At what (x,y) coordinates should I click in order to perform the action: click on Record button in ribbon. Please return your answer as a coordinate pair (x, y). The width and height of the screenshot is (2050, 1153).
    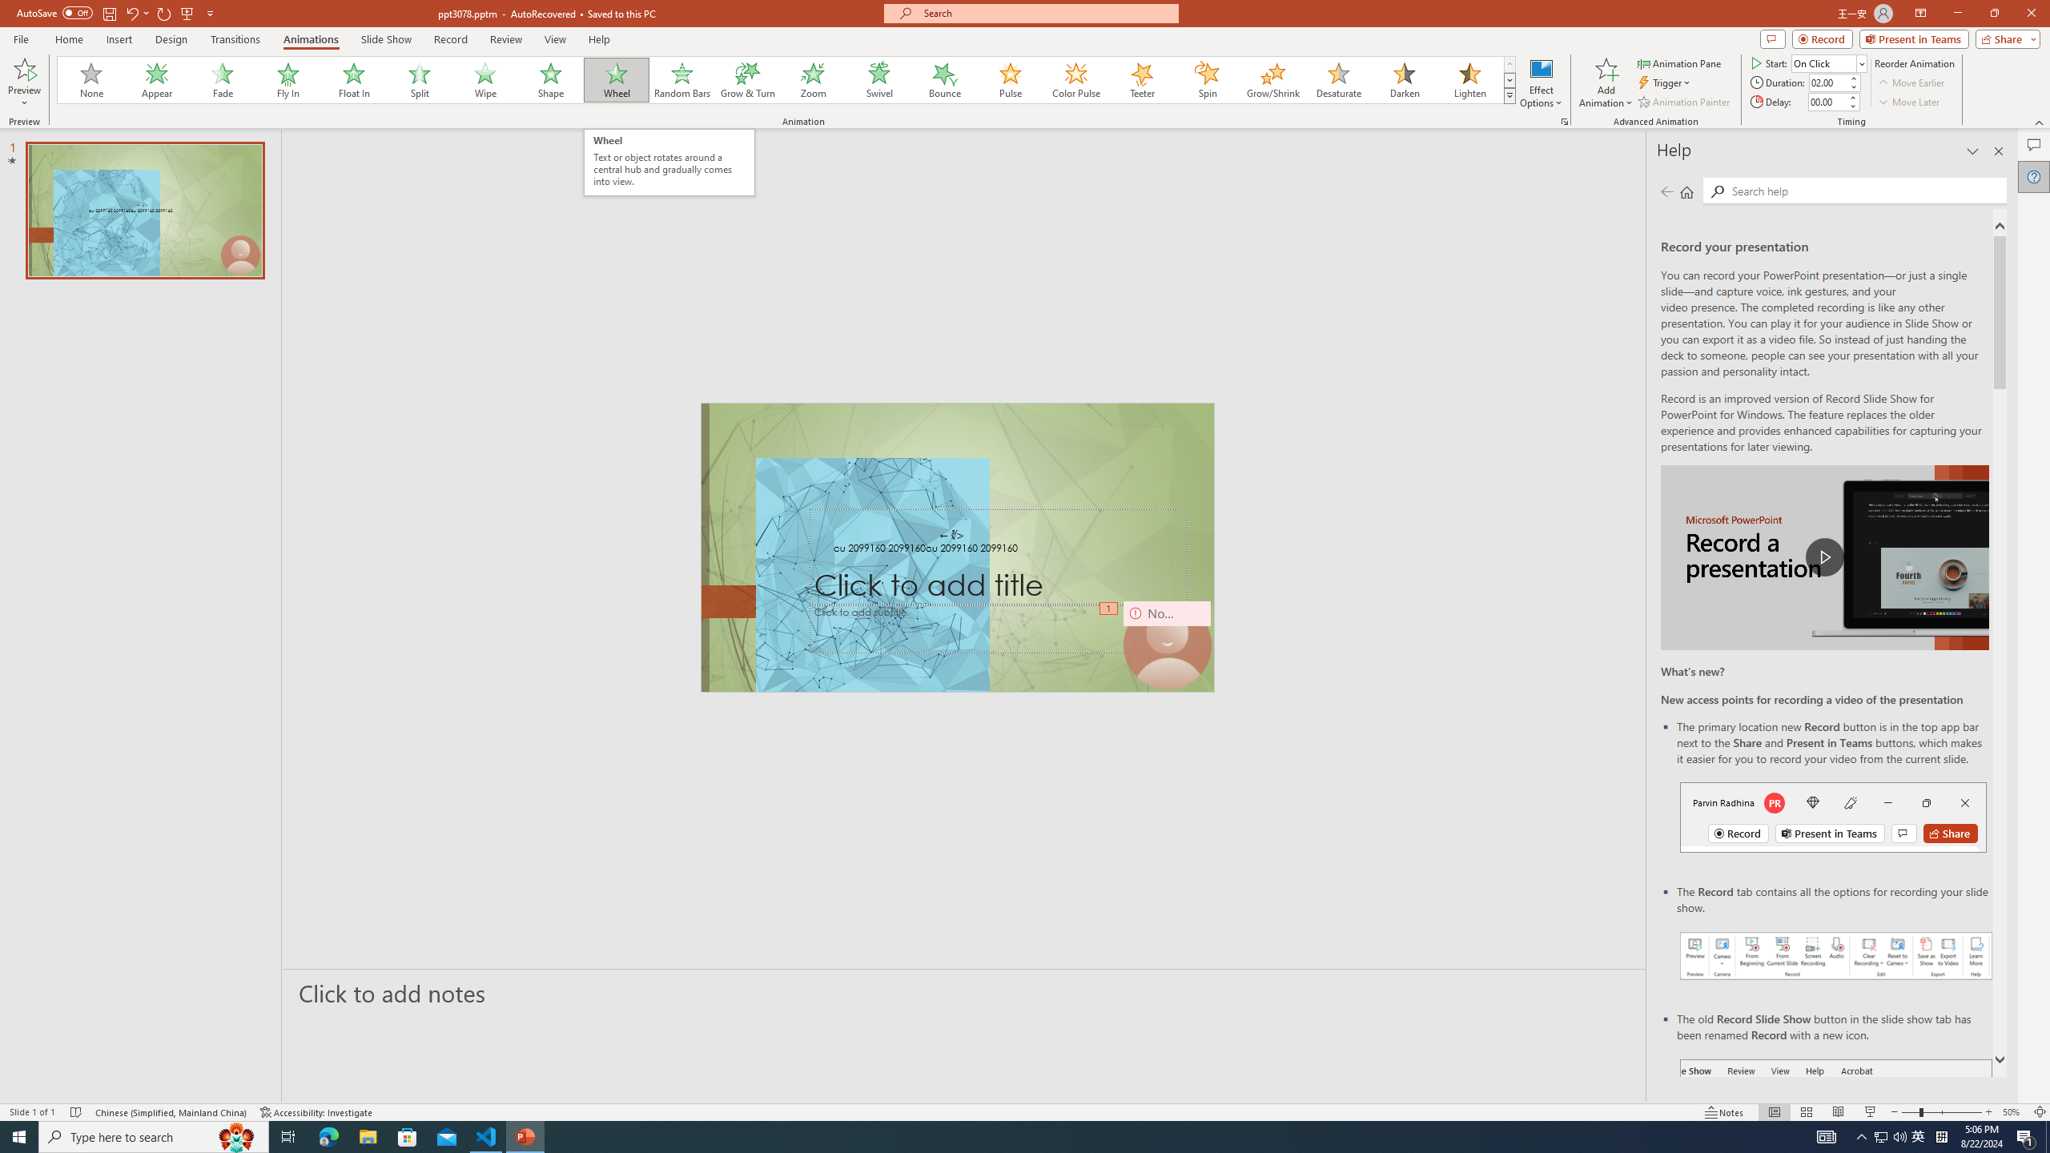
    Looking at the image, I should click on (1837, 1139).